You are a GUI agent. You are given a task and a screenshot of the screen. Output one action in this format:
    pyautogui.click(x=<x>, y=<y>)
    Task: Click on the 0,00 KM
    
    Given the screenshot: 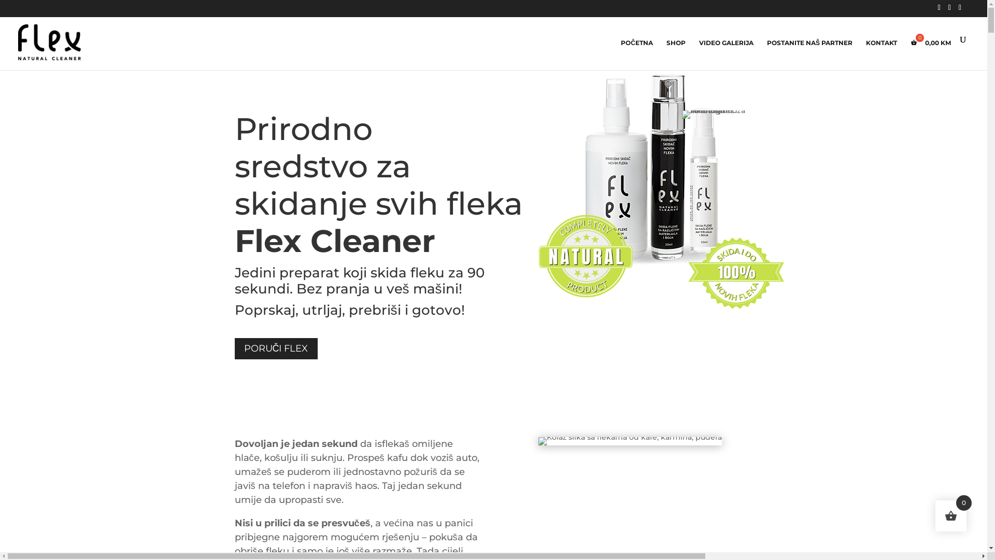 What is the action you would take?
    pyautogui.click(x=931, y=54)
    